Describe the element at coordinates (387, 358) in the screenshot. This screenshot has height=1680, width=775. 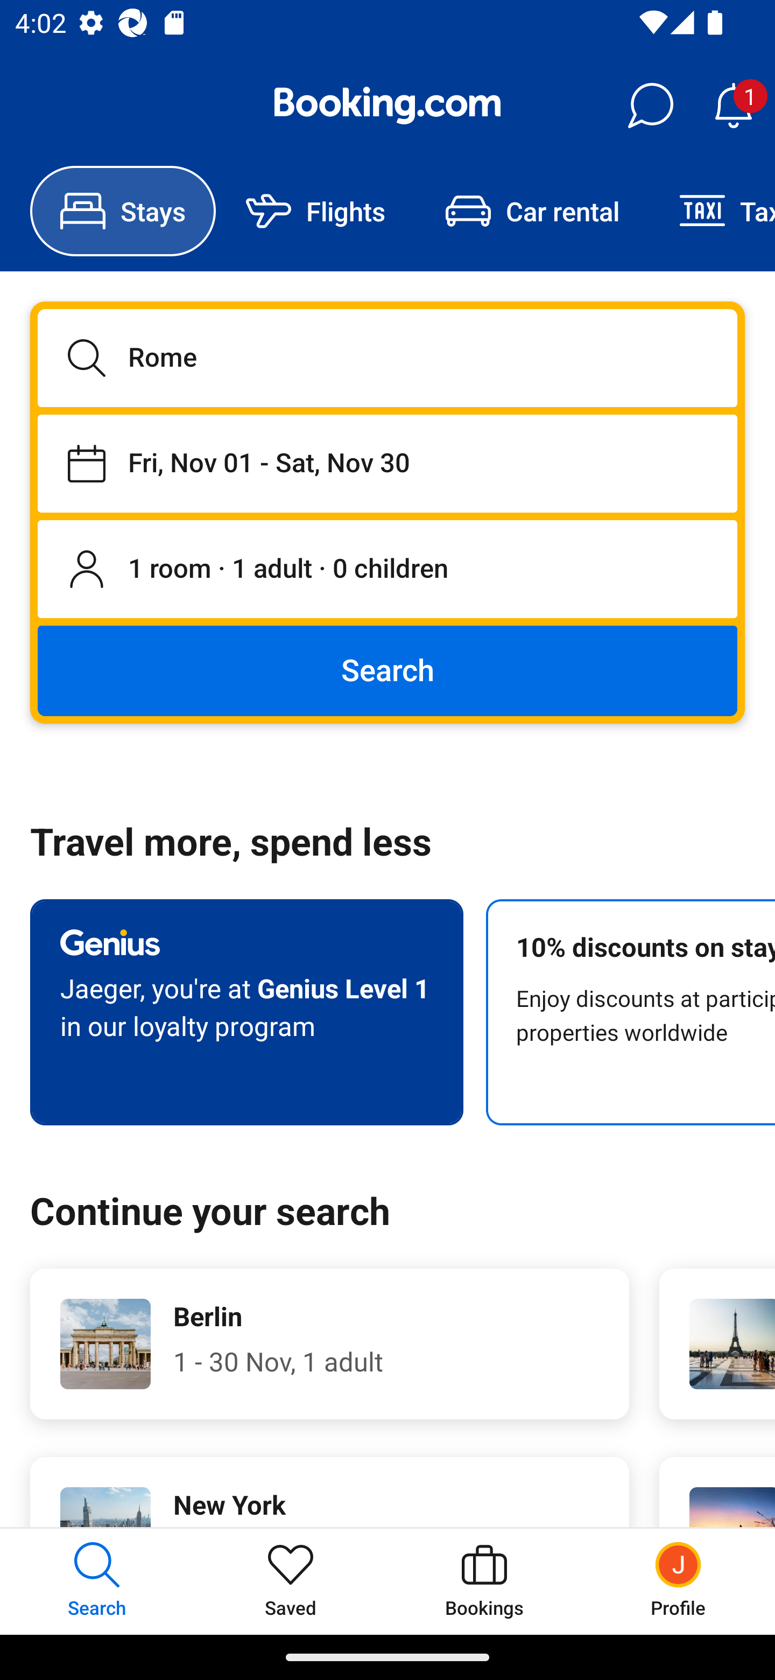
I see `Rome` at that location.